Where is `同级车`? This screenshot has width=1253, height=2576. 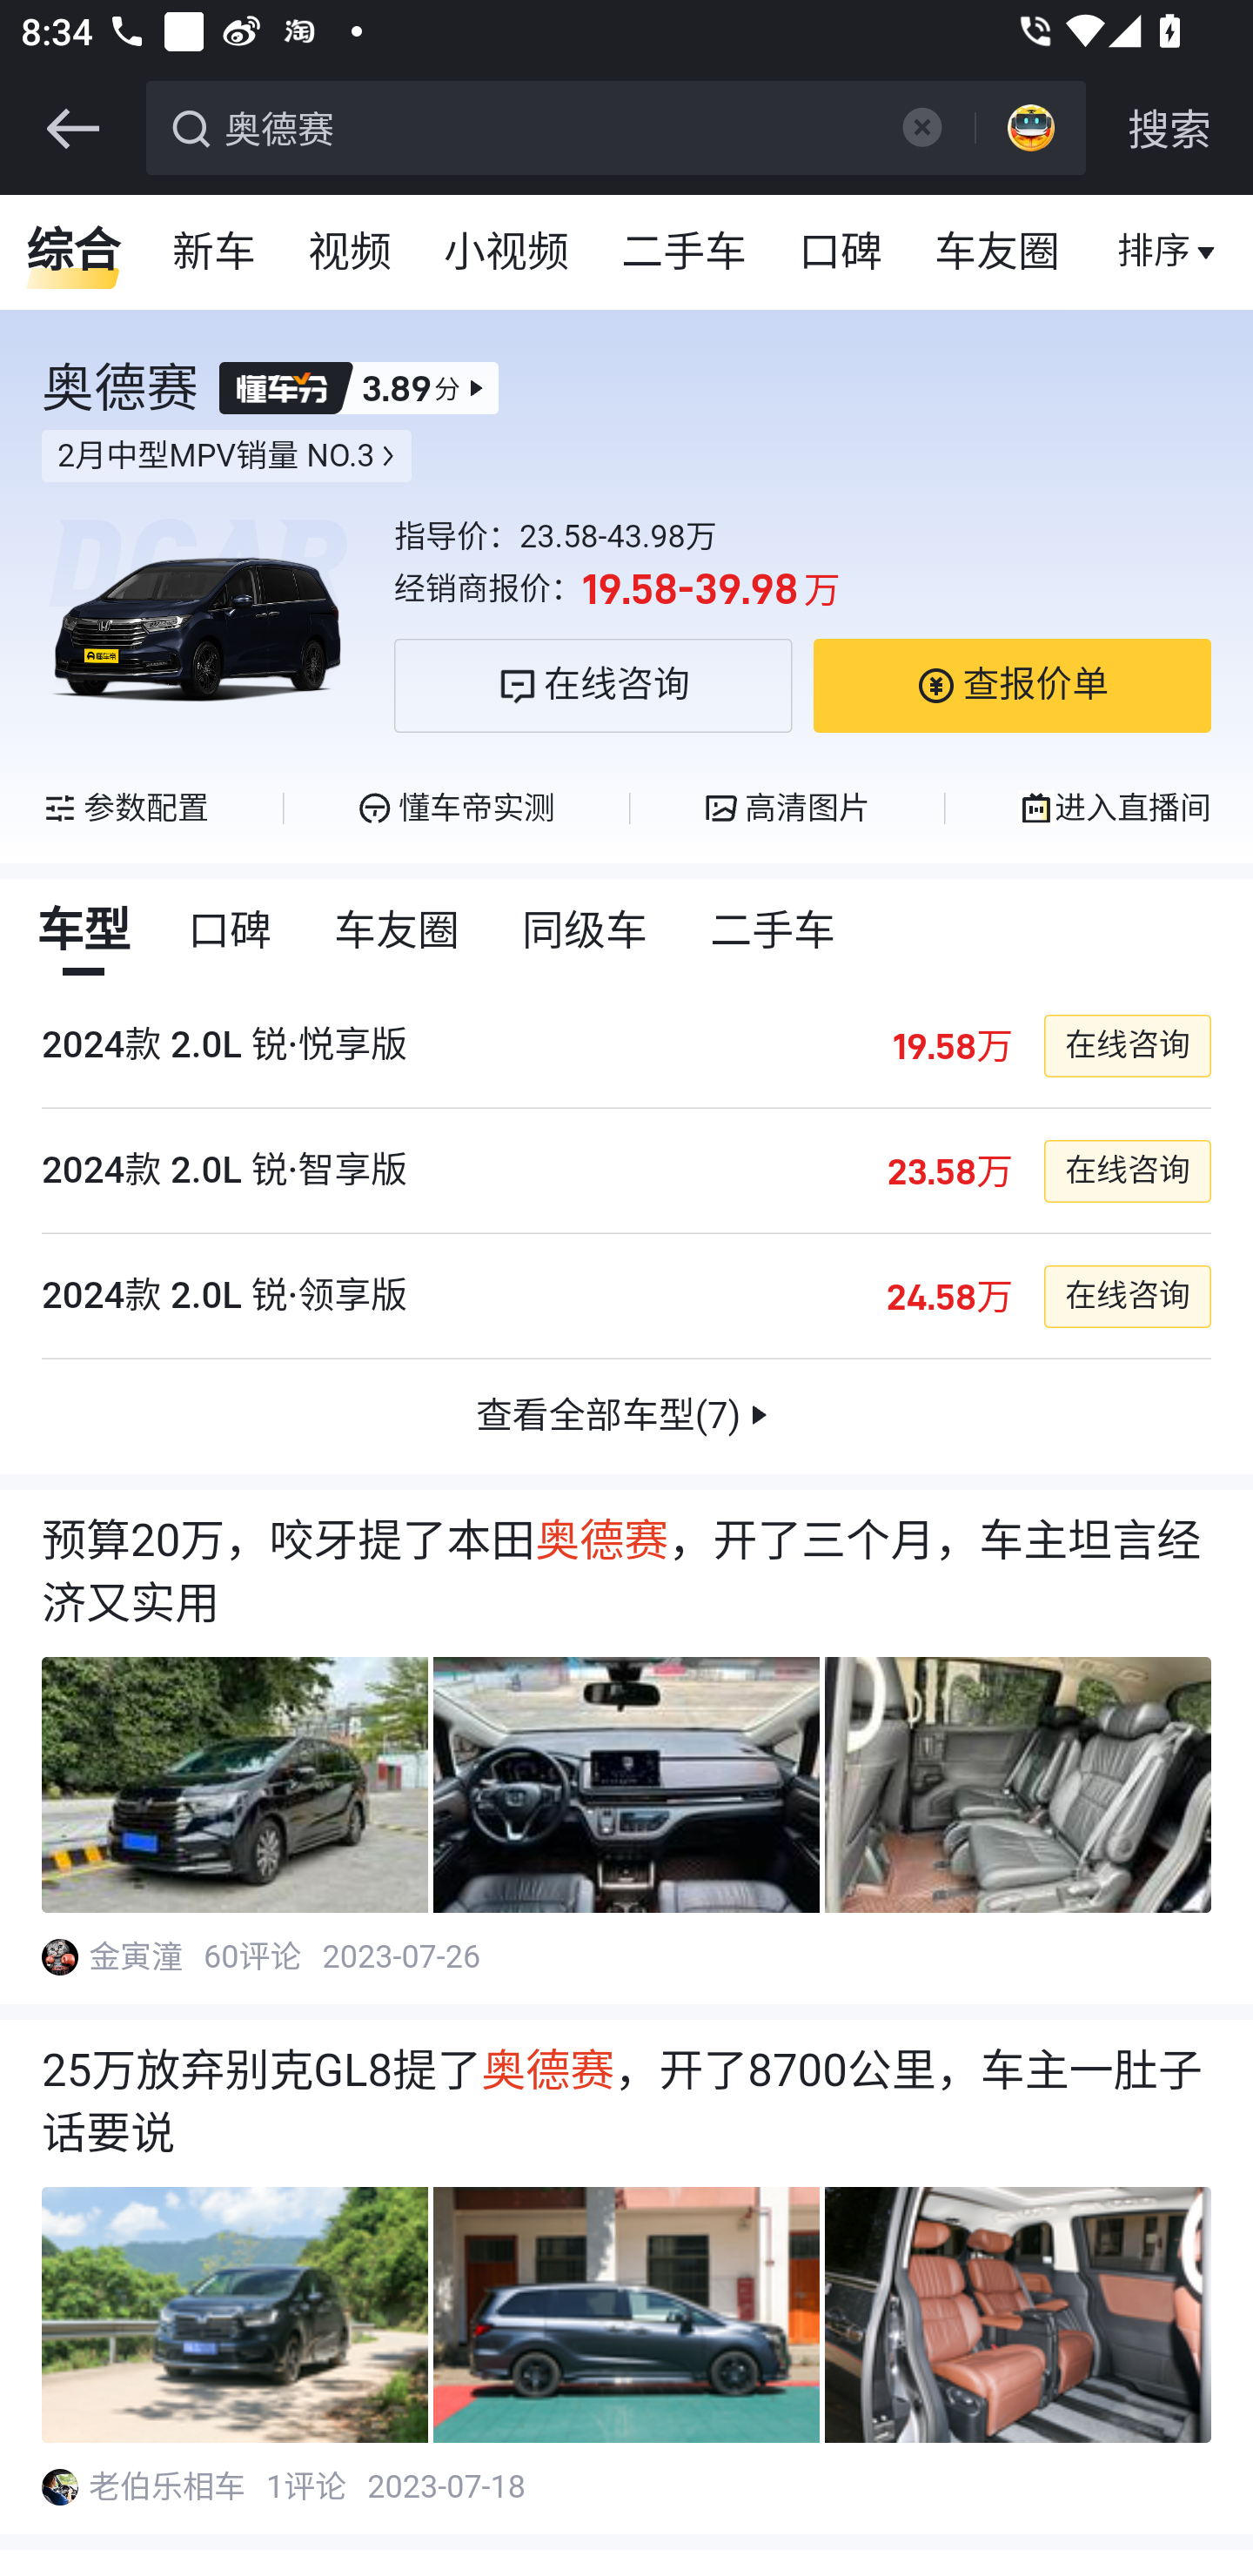 同级车 is located at coordinates (586, 931).